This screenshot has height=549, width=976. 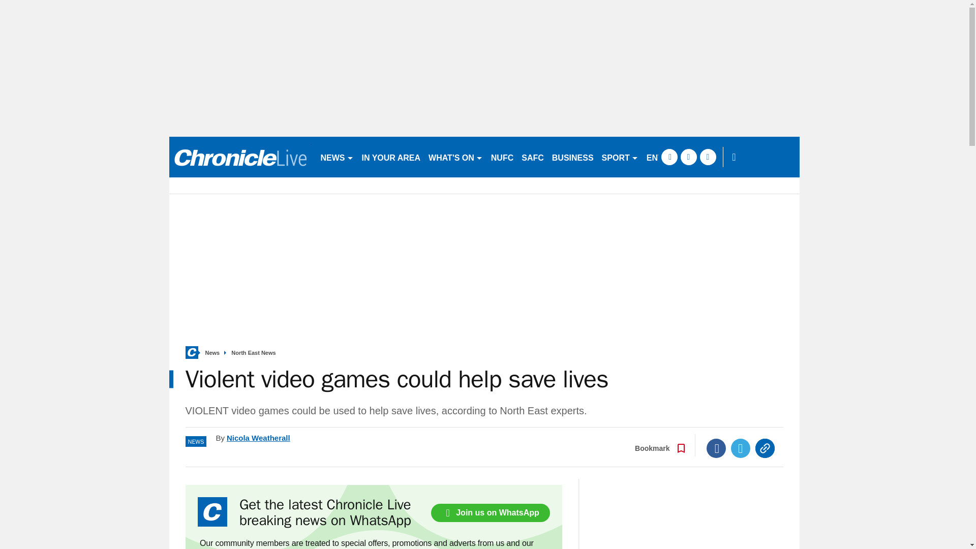 I want to click on WHAT'S ON, so click(x=455, y=157).